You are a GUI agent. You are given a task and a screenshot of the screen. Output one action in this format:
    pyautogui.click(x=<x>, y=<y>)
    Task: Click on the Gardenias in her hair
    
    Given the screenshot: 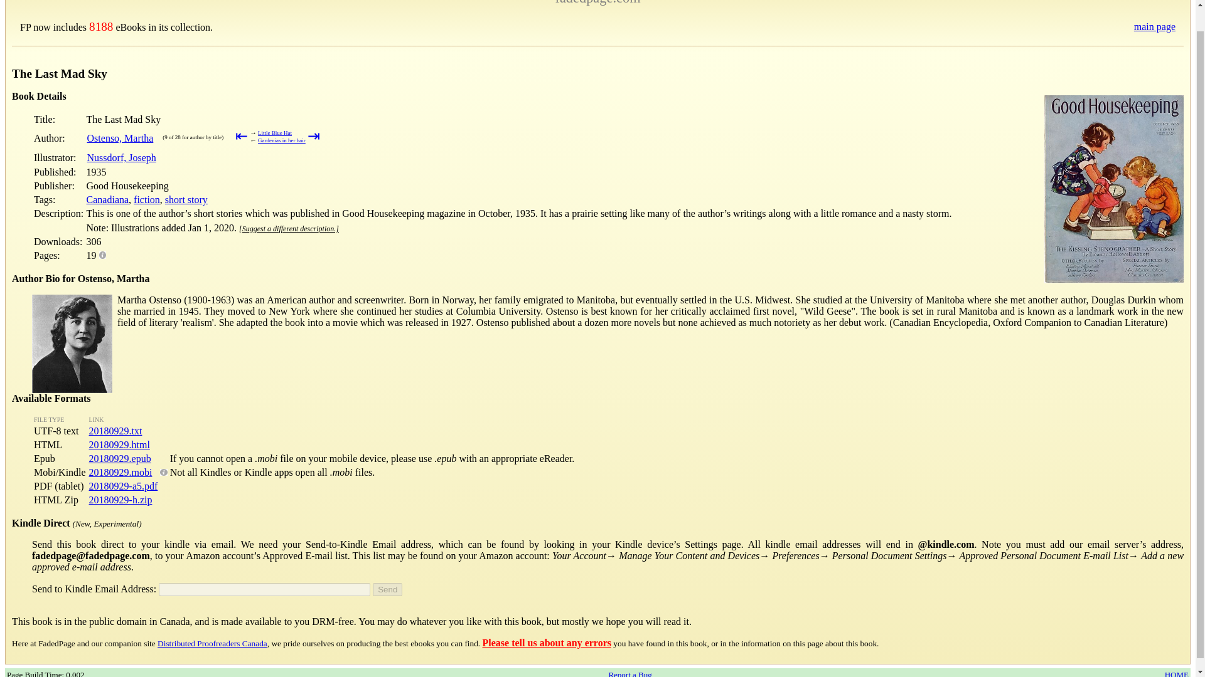 What is the action you would take?
    pyautogui.click(x=281, y=140)
    